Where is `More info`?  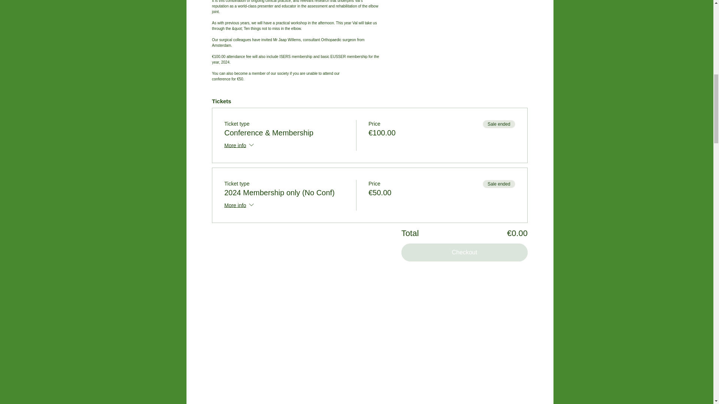 More info is located at coordinates (240, 146).